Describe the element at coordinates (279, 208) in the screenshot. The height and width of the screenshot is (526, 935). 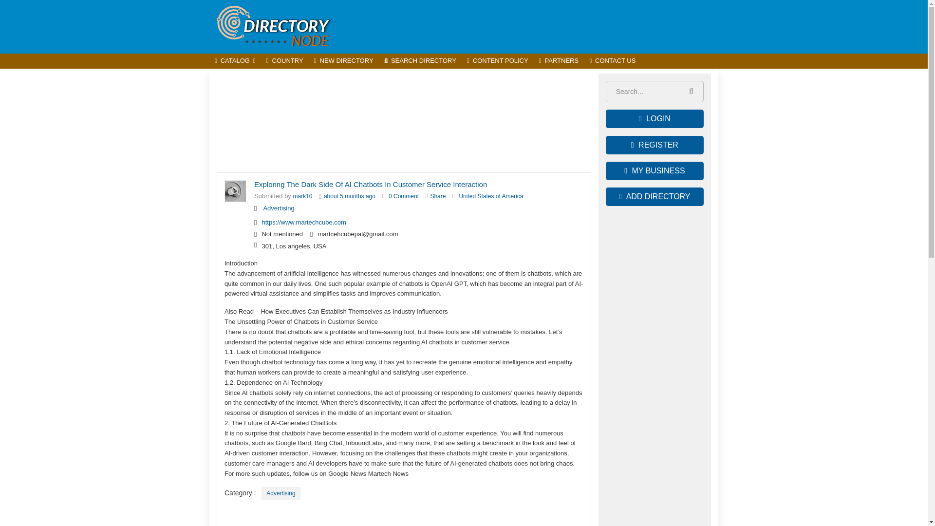
I see `Advertising` at that location.